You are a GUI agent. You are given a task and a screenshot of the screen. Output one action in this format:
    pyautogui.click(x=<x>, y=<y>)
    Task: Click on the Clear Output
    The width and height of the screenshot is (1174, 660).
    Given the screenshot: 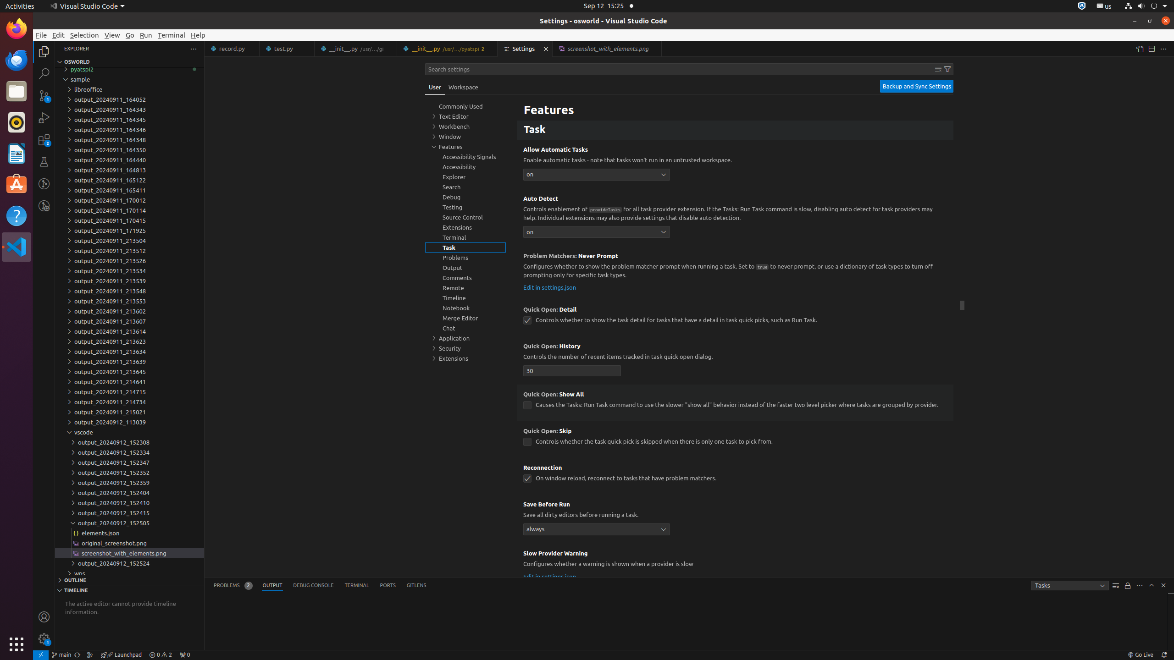 What is the action you would take?
    pyautogui.click(x=1116, y=586)
    